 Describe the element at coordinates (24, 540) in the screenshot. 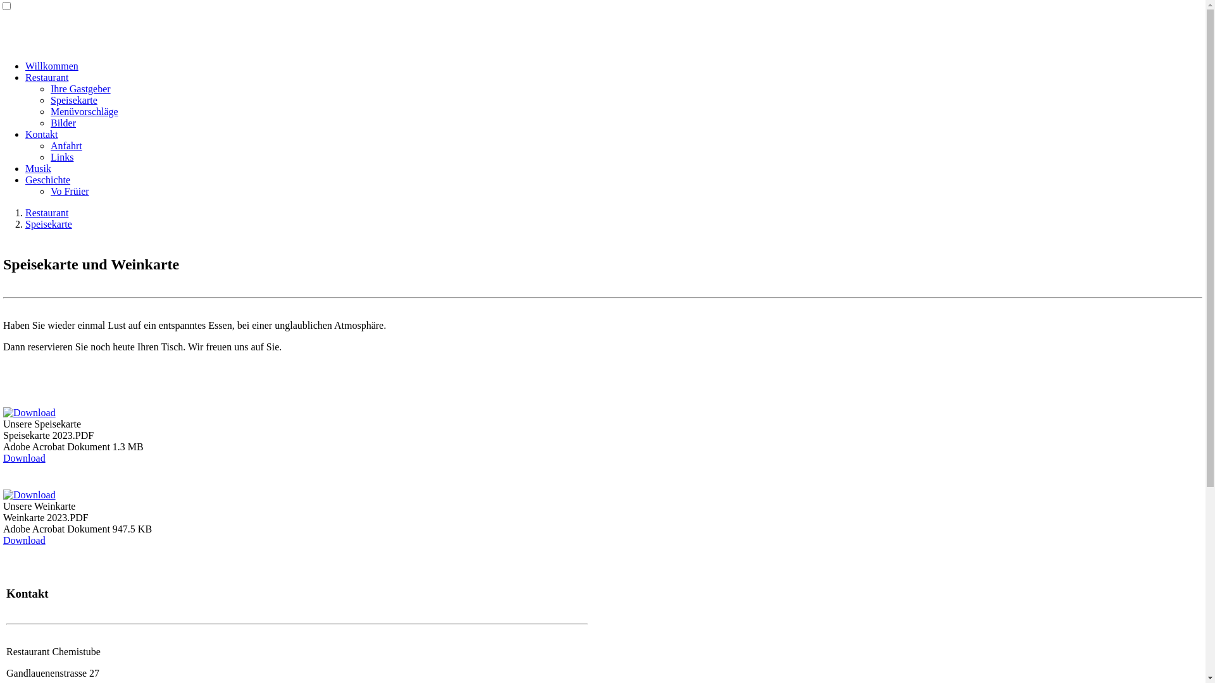

I see `Download` at that location.